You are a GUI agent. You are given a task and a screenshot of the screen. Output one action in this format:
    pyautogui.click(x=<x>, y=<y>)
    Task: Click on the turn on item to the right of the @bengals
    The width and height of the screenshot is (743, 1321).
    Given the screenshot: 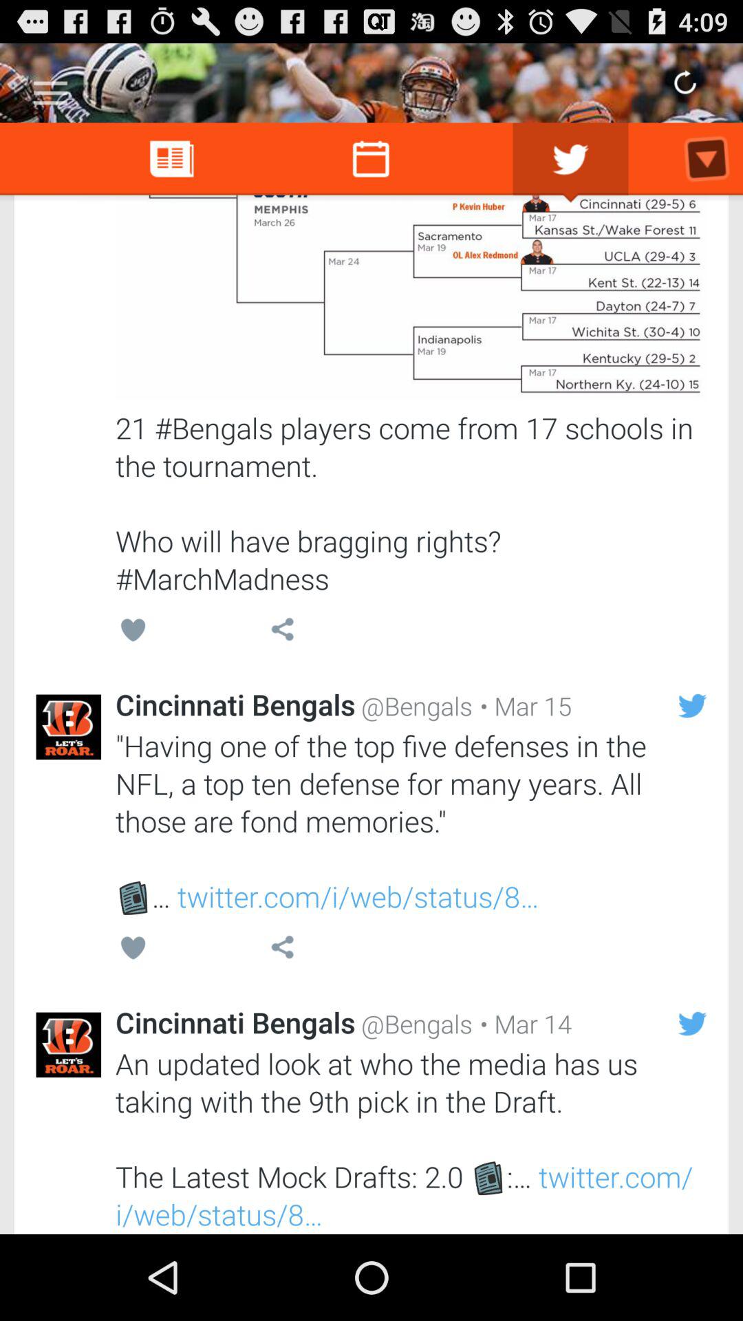 What is the action you would take?
    pyautogui.click(x=522, y=1024)
    